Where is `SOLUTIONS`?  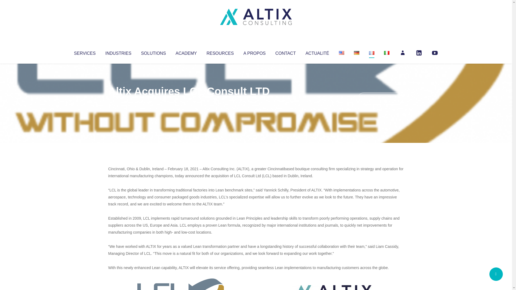
SOLUTIONS is located at coordinates (153, 52).